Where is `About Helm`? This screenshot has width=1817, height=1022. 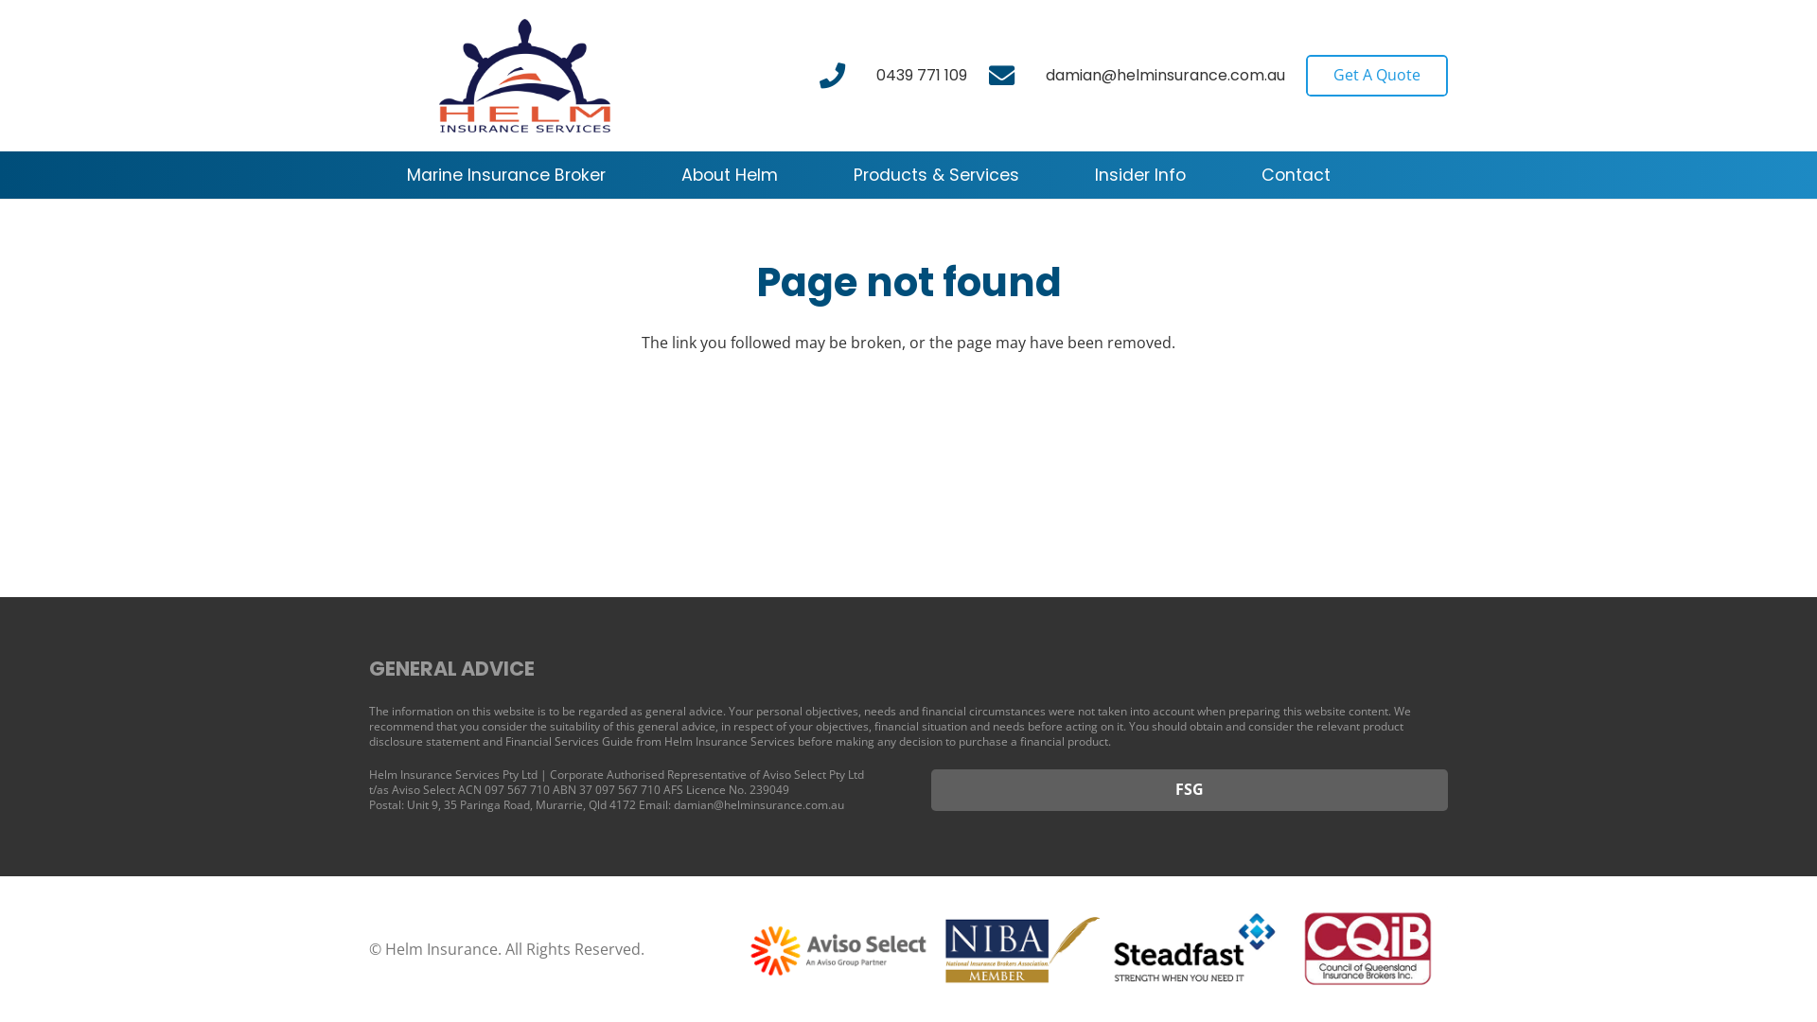
About Helm is located at coordinates (730, 175).